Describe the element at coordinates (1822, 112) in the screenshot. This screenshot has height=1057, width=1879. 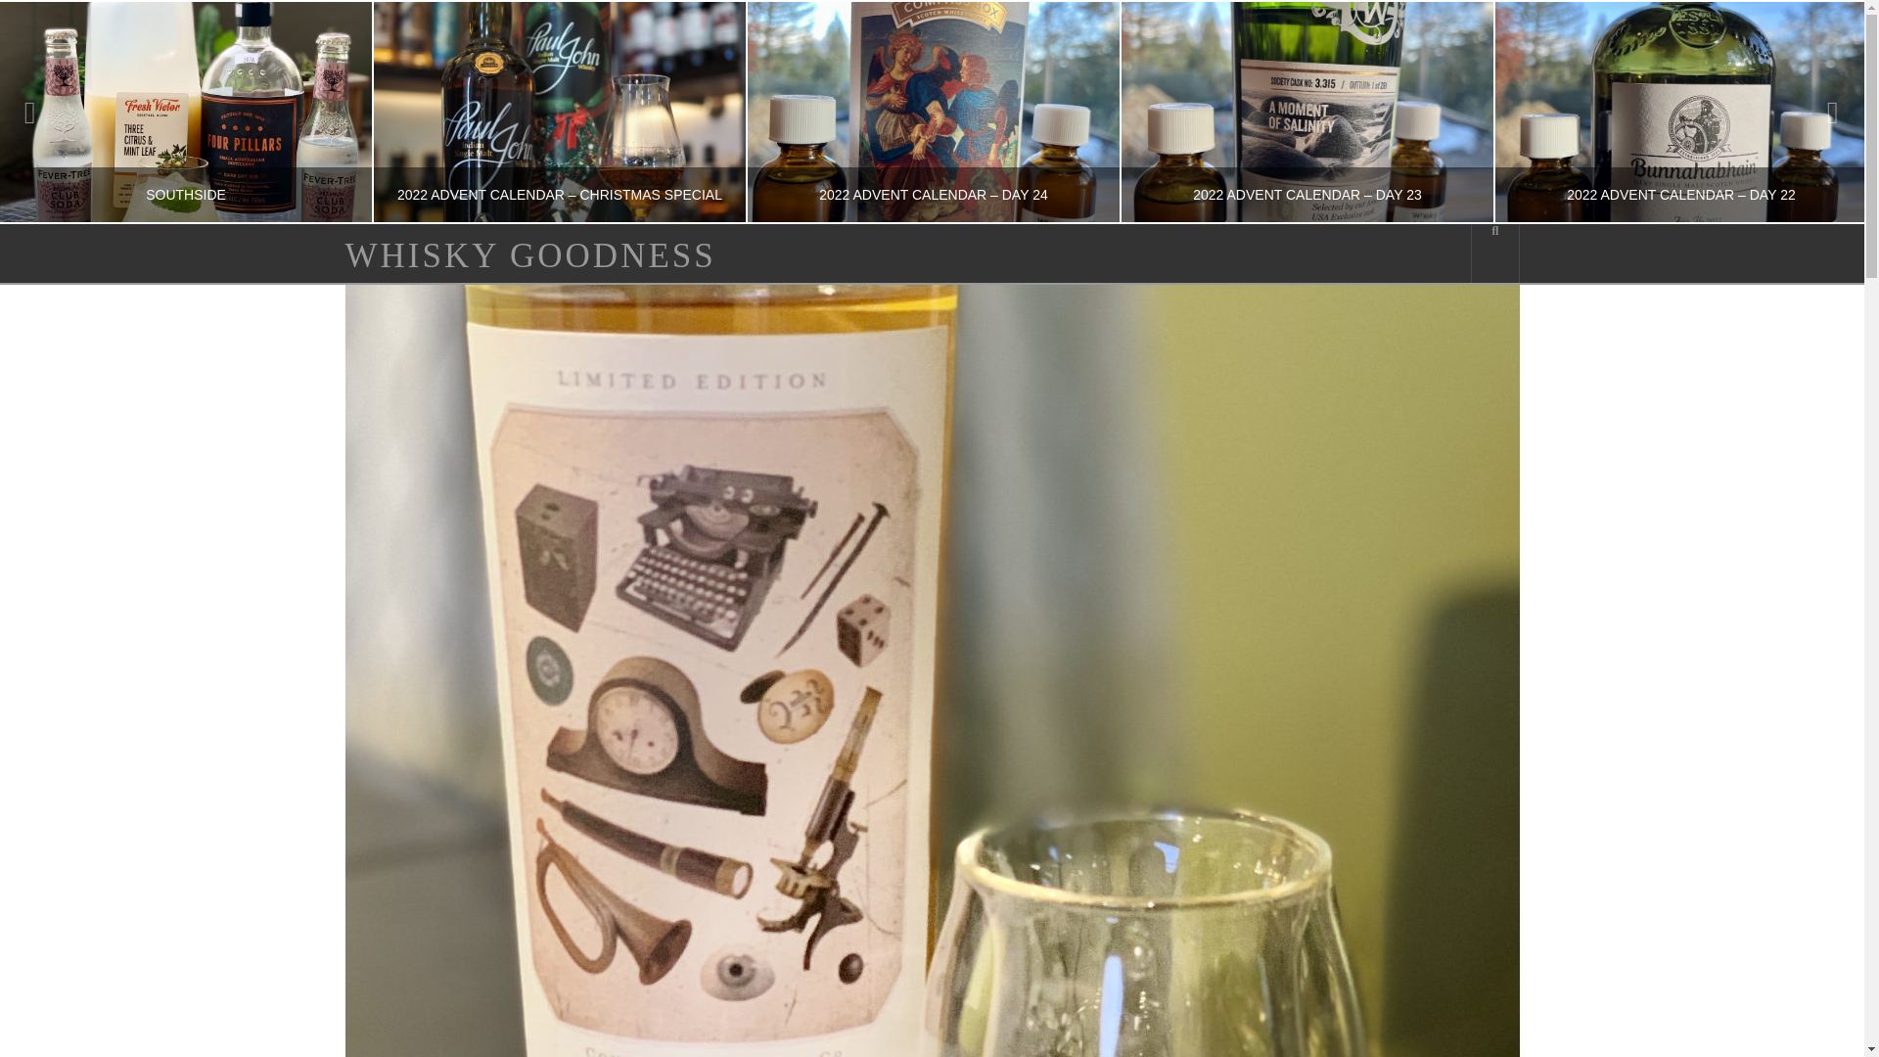
I see `Next` at that location.